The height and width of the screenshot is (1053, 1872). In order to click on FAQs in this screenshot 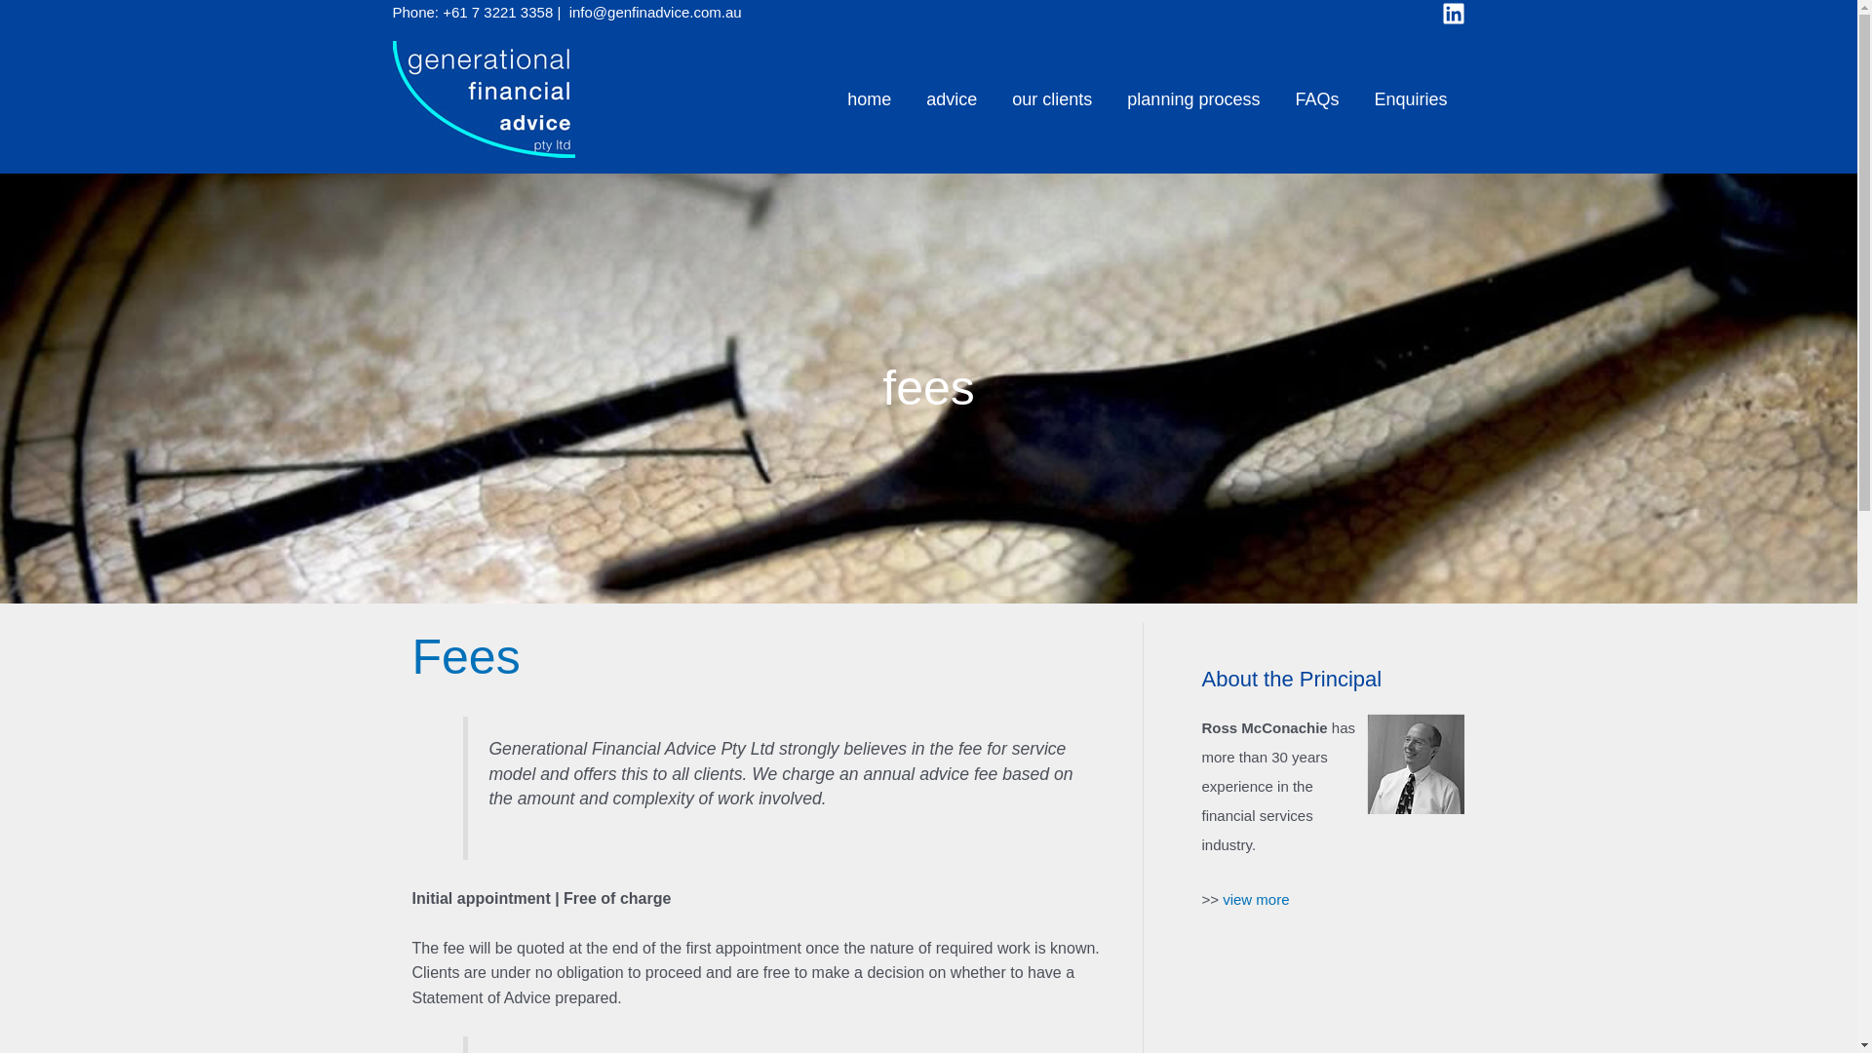, I will do `click(1316, 99)`.